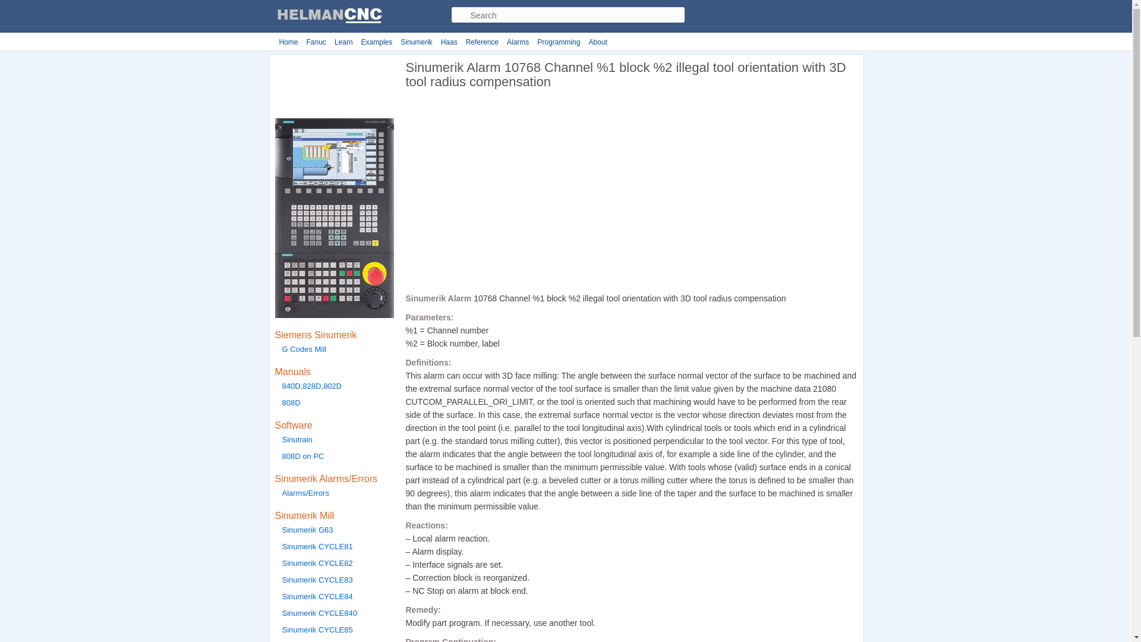  I want to click on Sinumerik G63, so click(334, 531).